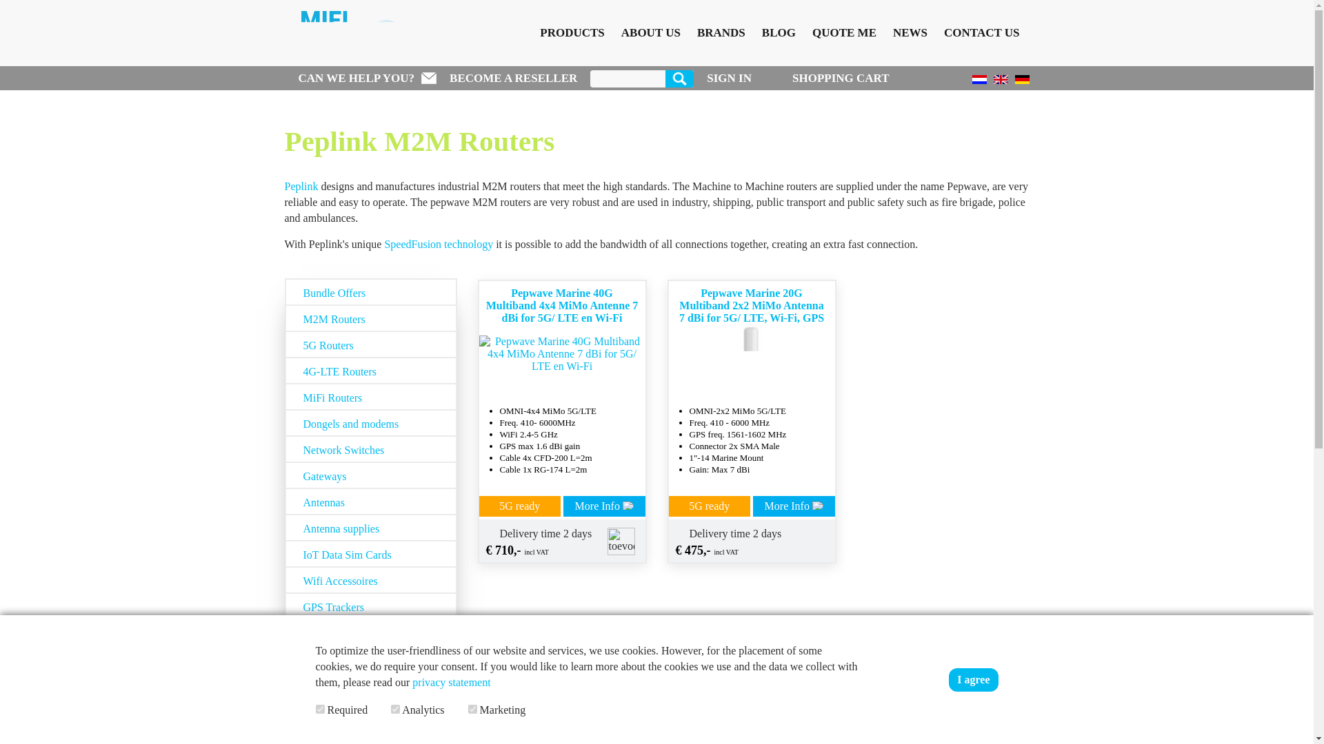 The height and width of the screenshot is (744, 1324). What do you see at coordinates (370, 344) in the screenshot?
I see `5G Routers` at bounding box center [370, 344].